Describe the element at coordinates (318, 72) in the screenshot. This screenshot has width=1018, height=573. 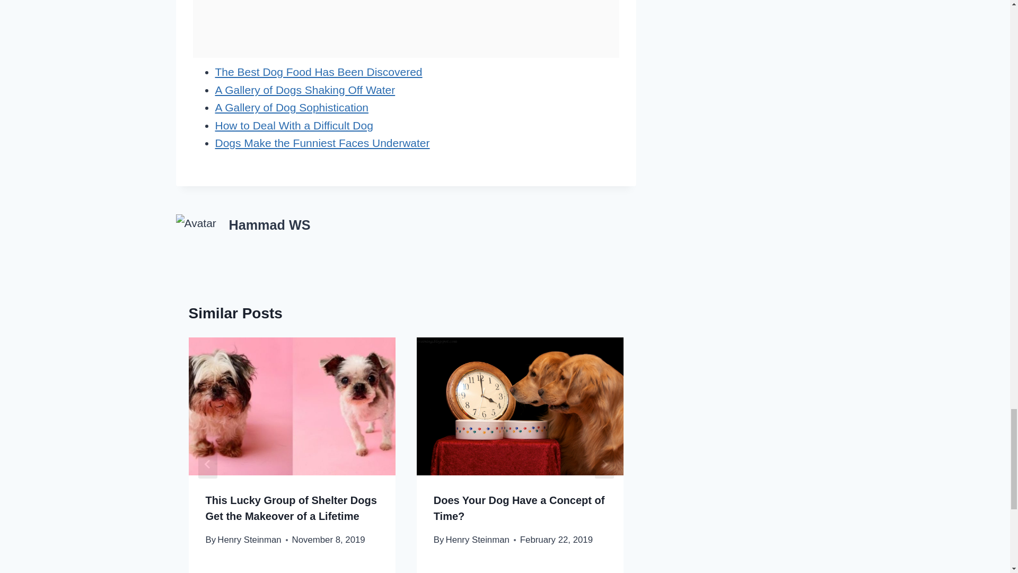
I see `The Best Dog Food Has Been Discovered` at that location.